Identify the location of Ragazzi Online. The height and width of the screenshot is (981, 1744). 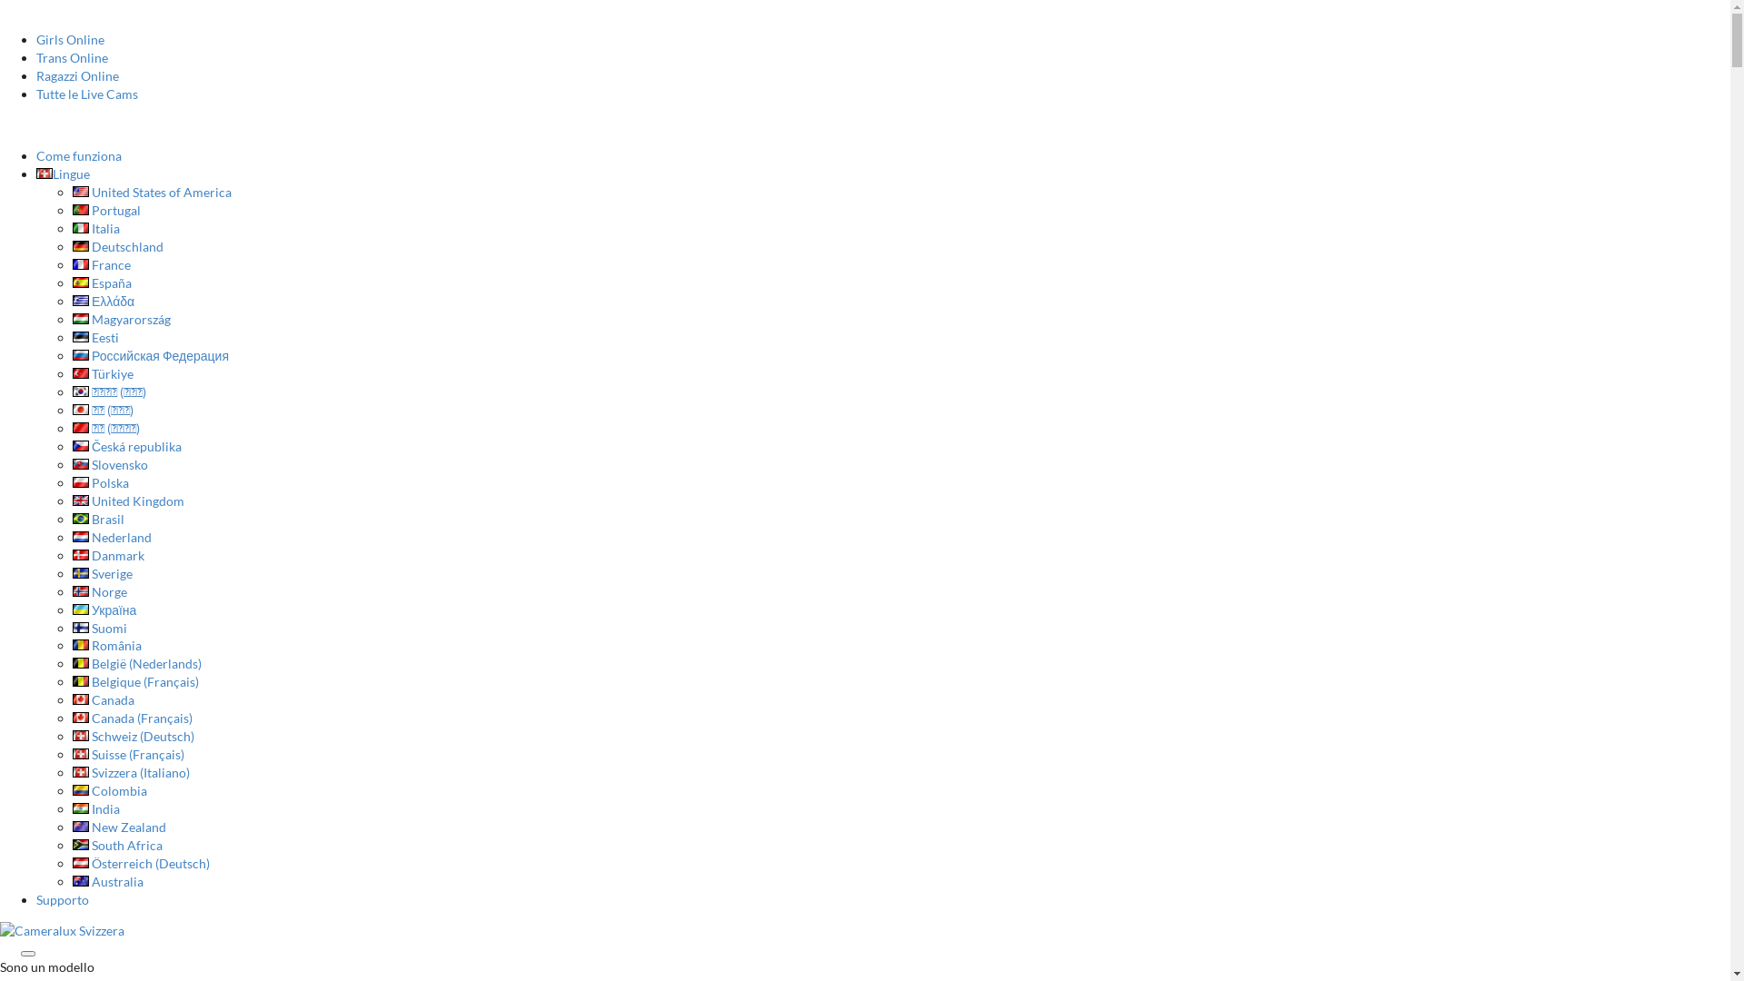
(78, 76).